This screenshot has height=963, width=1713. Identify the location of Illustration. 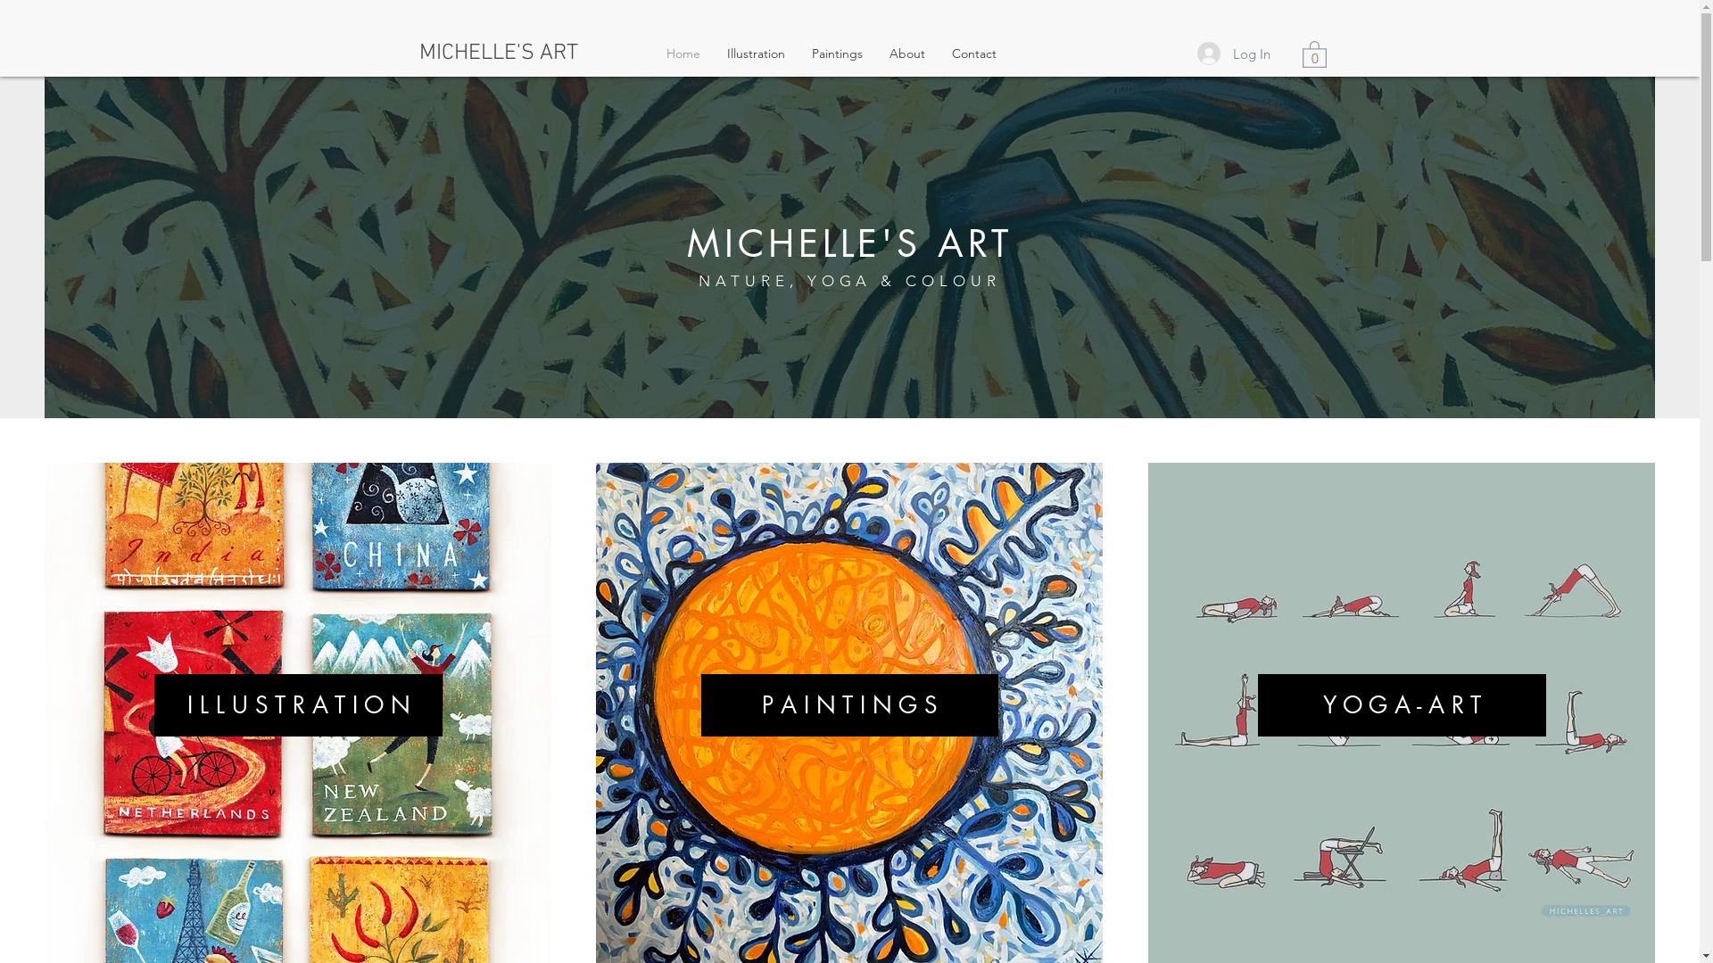
(757, 53).